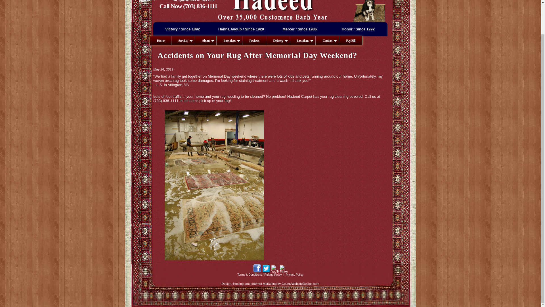  I want to click on Home, so click(161, 41).